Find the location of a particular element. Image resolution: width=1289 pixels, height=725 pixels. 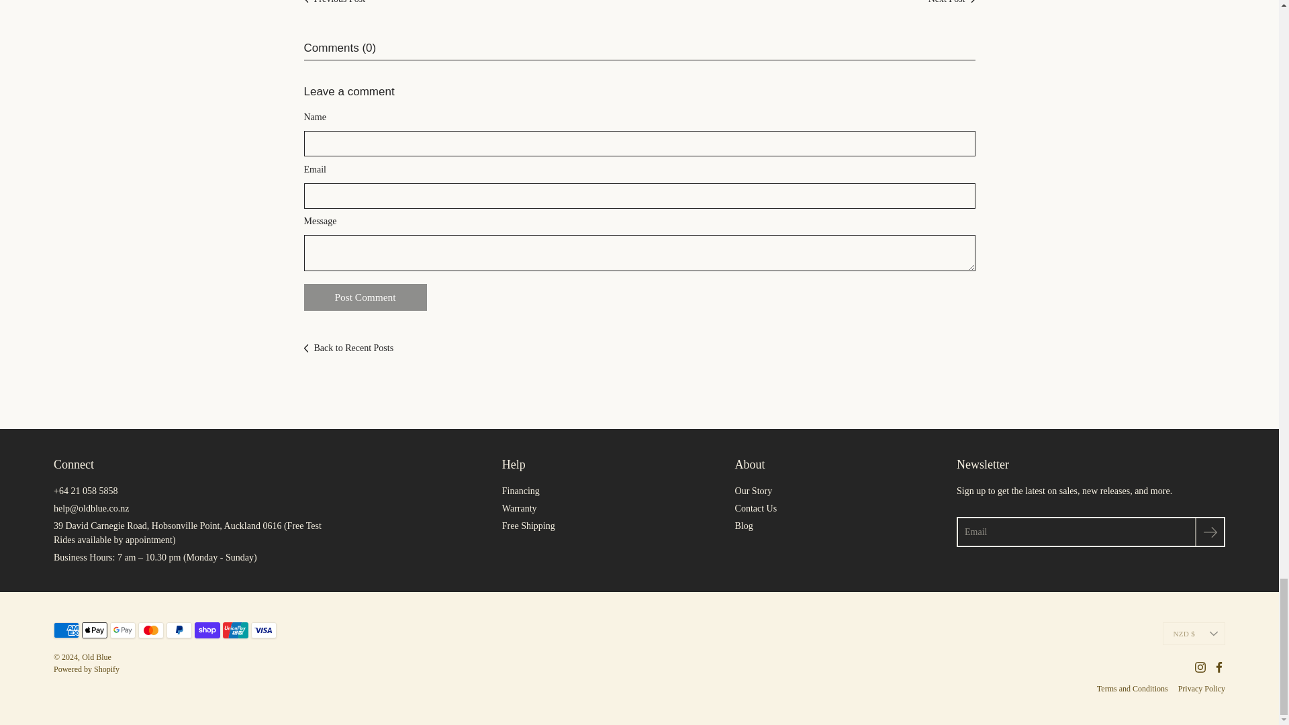

Post Comment is located at coordinates (365, 297).